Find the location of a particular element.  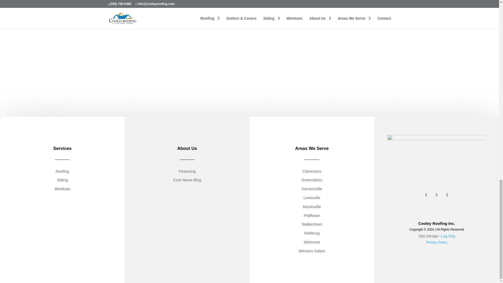

Cooley-Roofing-Black with Number 805x457 - 11.4.22 is located at coordinates (436, 163).